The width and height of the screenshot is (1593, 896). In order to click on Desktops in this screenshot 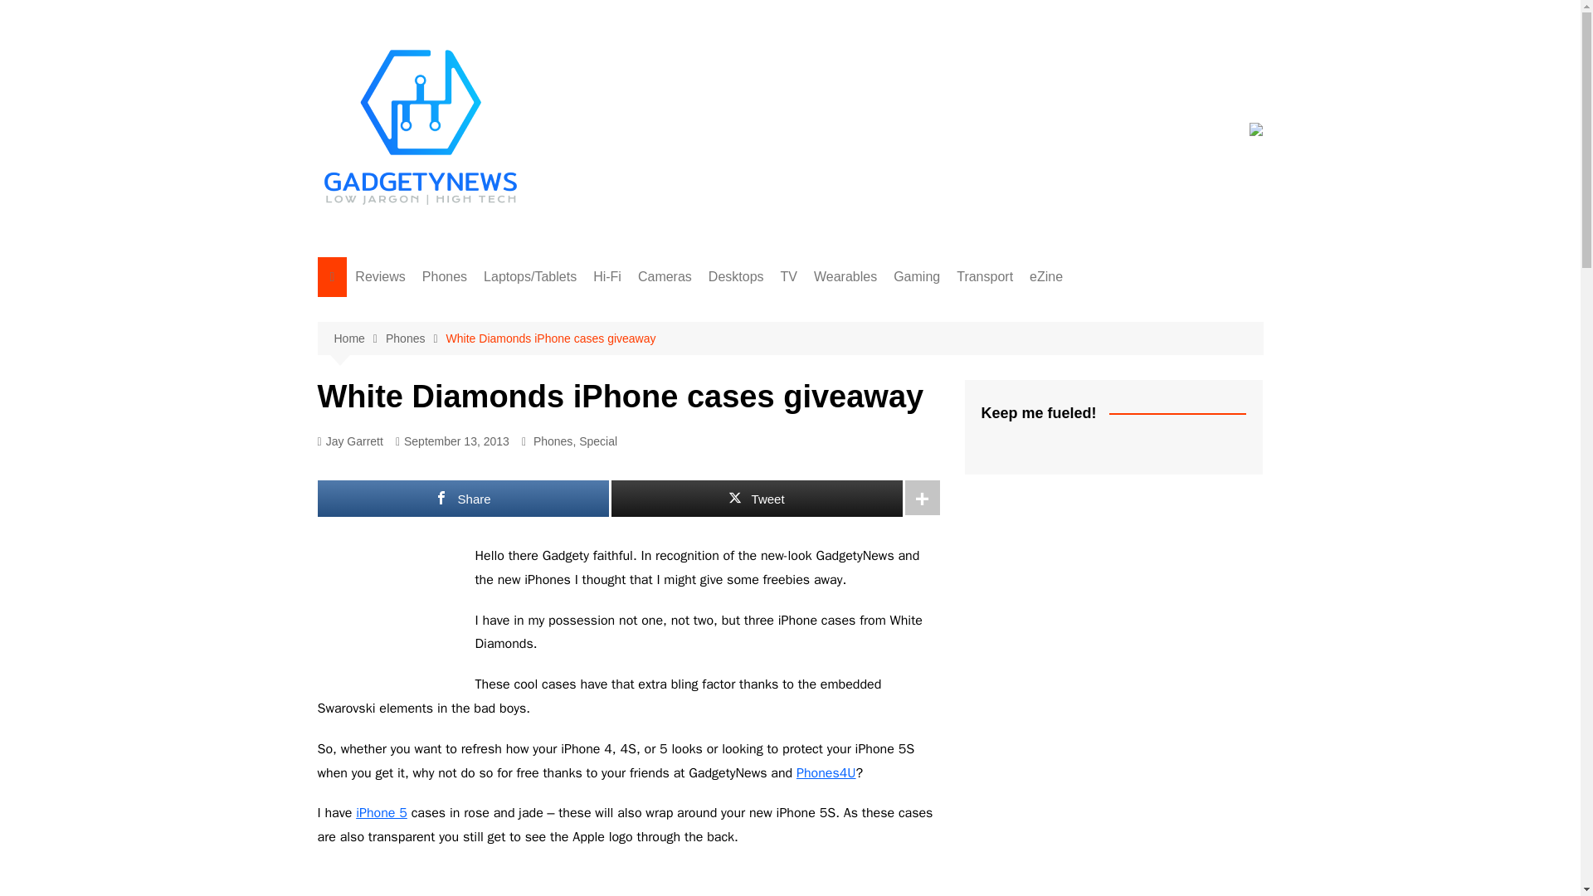, I will do `click(737, 276)`.